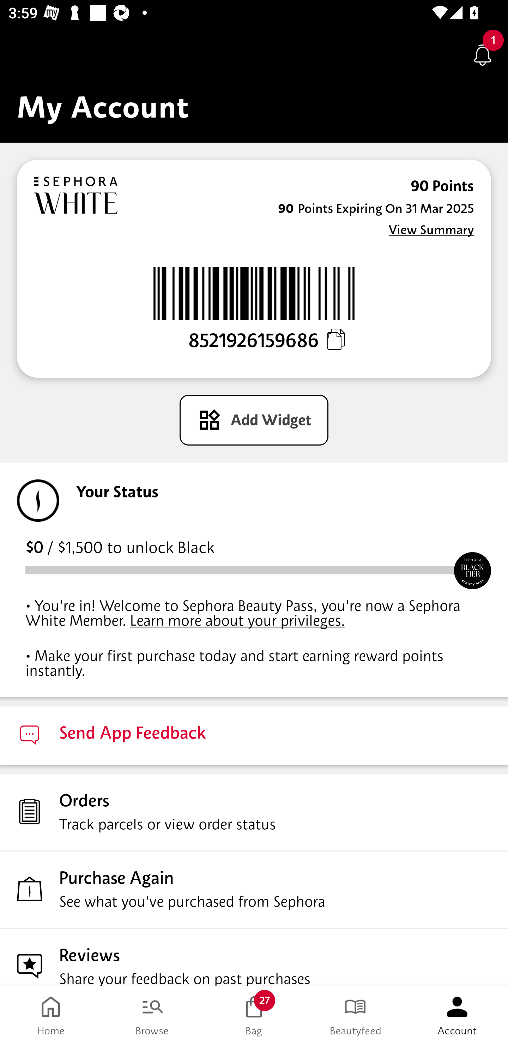 Image resolution: width=508 pixels, height=1045 pixels. I want to click on Browse, so click(152, 1015).